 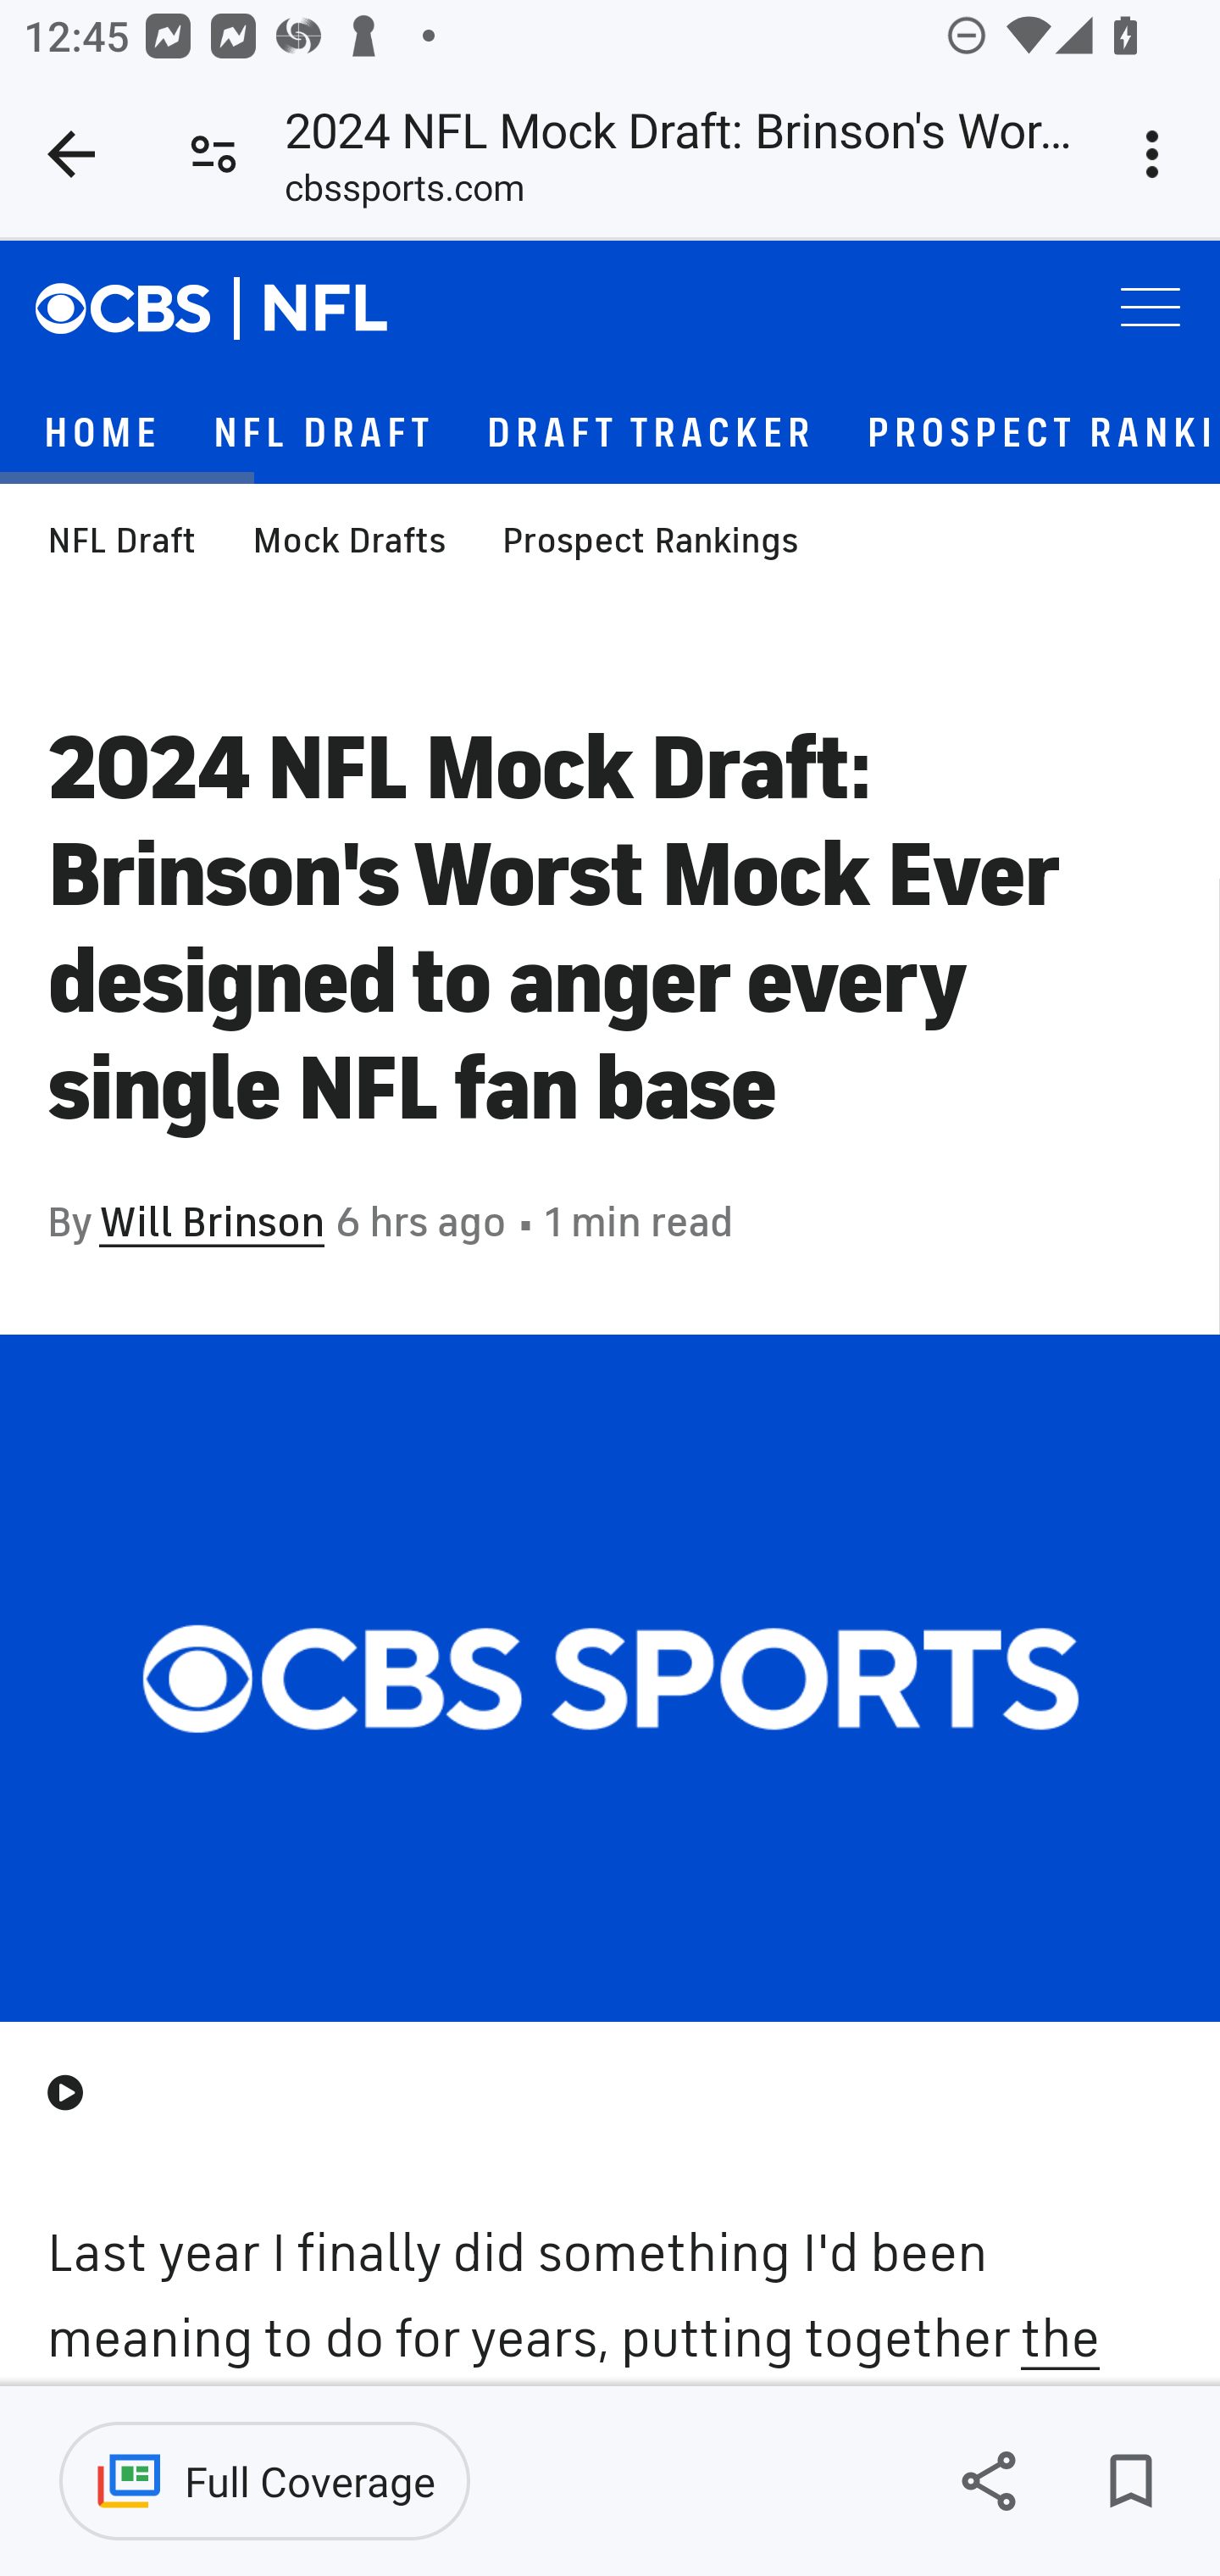 What do you see at coordinates (1043, 432) in the screenshot?
I see `PROSPECT RANKINGS` at bounding box center [1043, 432].